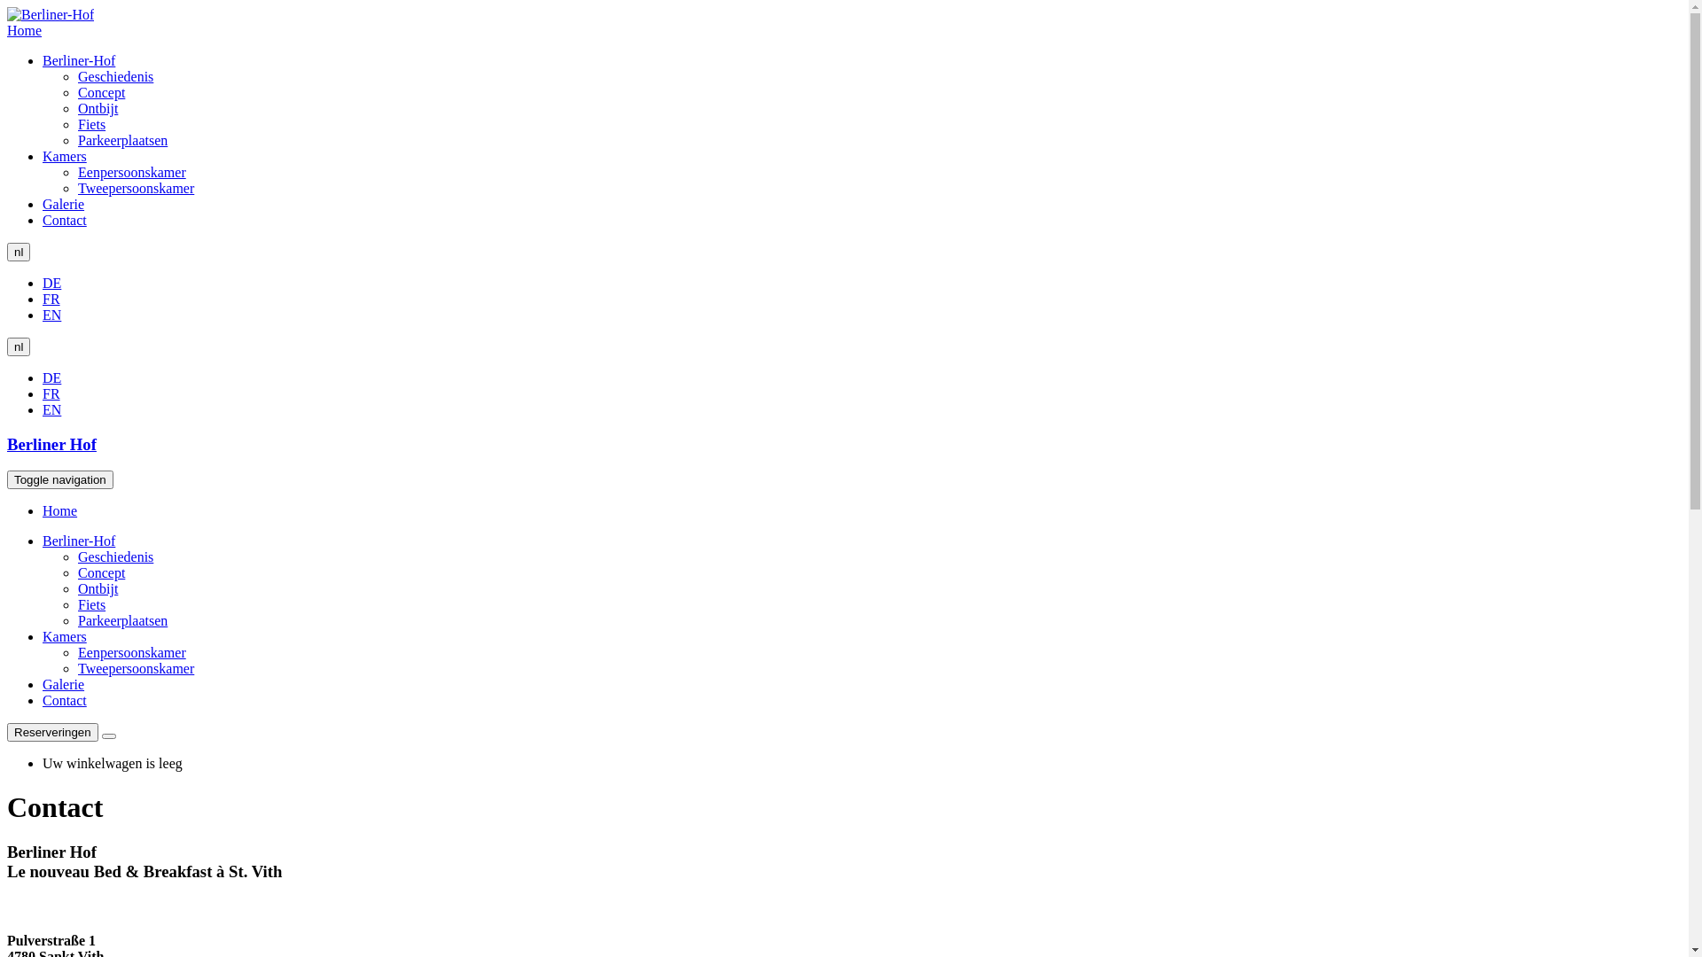 This screenshot has width=1702, height=957. Describe the element at coordinates (51, 284) in the screenshot. I see `DE` at that location.